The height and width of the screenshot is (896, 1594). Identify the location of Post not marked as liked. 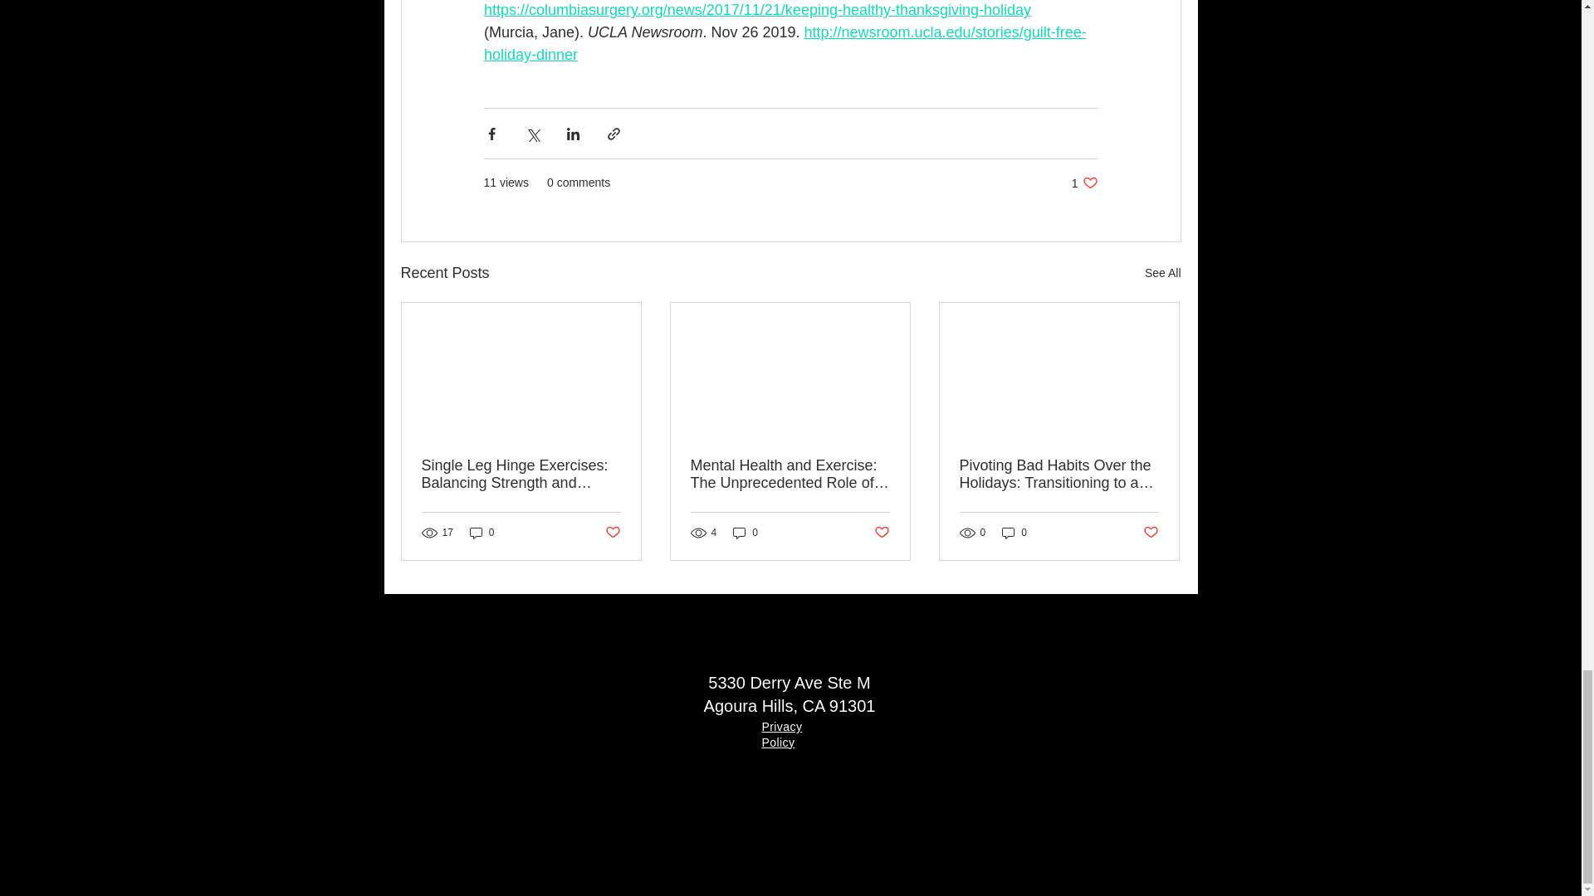
(1162, 274).